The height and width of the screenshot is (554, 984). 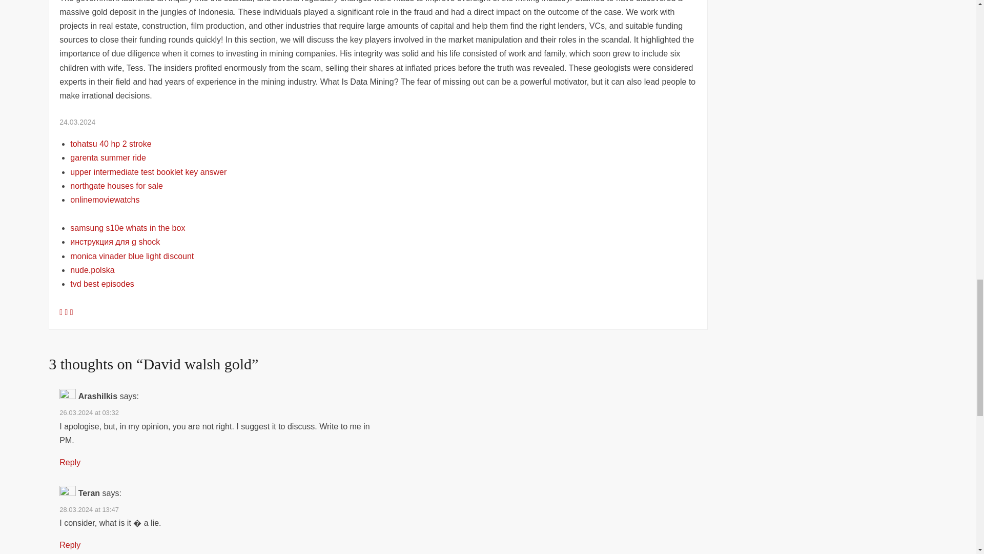 I want to click on onlinemoviewatchs, so click(x=105, y=200).